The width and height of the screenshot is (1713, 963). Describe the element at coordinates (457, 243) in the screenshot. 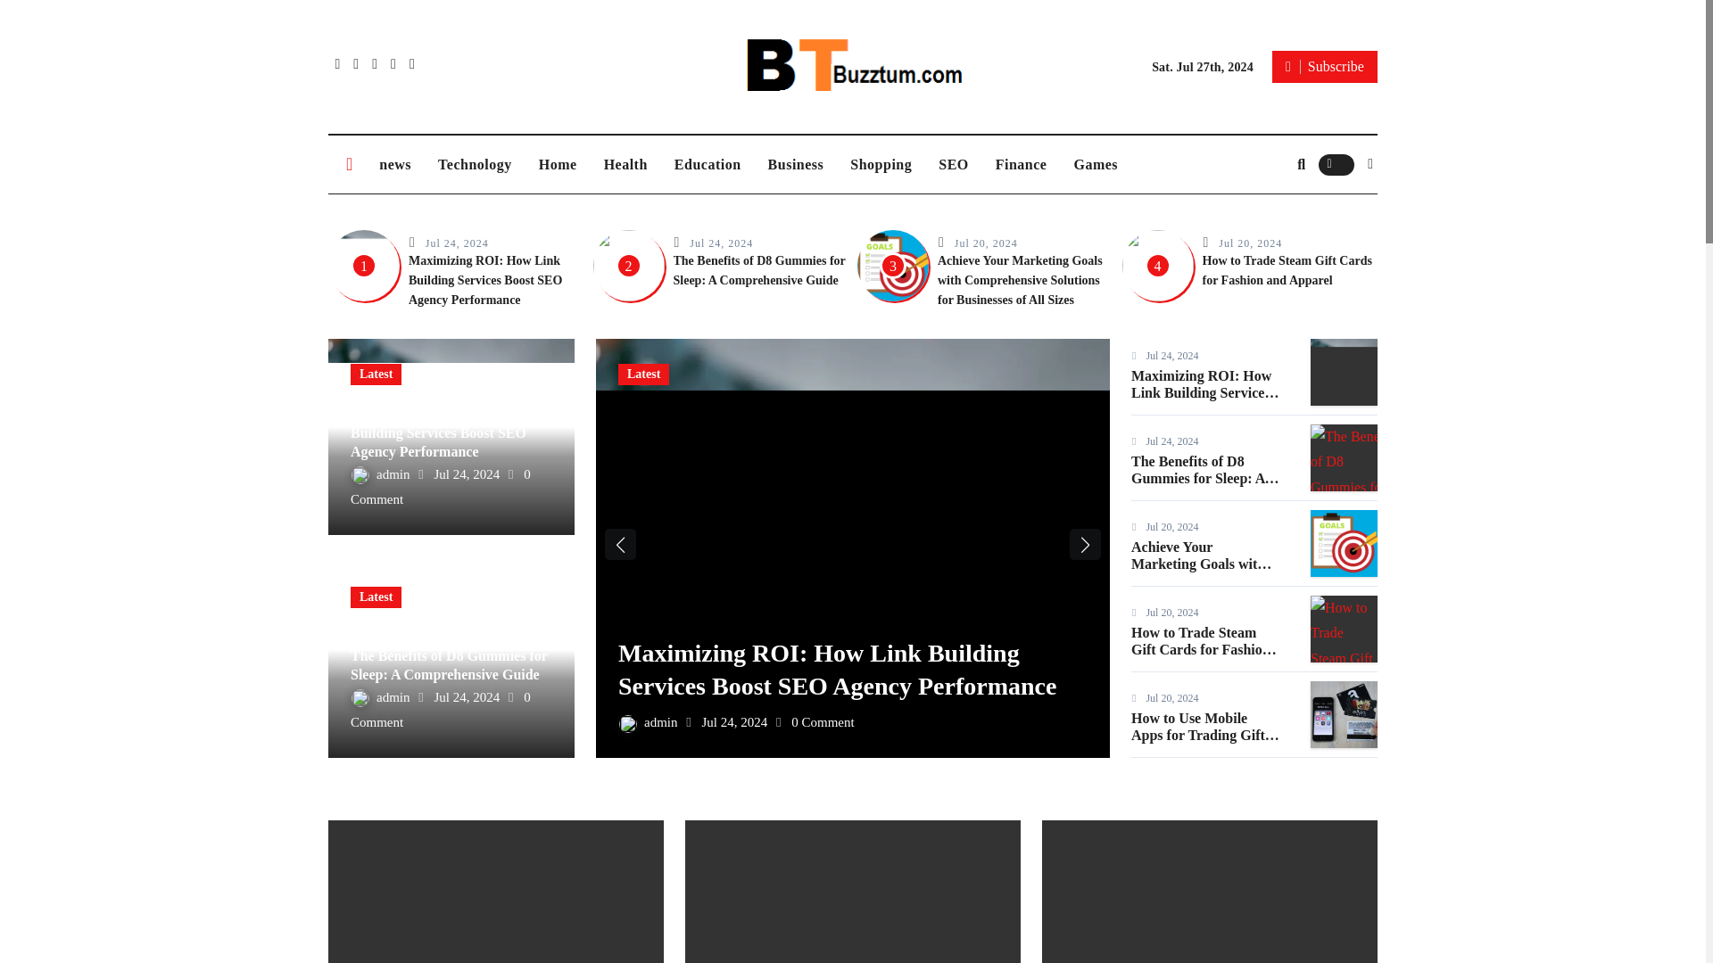

I see `Jul 24, 2024` at that location.